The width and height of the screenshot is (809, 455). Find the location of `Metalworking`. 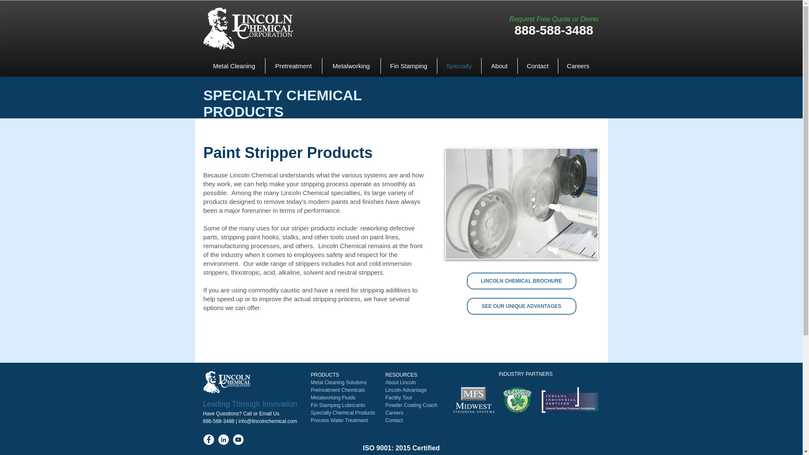

Metalworking is located at coordinates (351, 66).